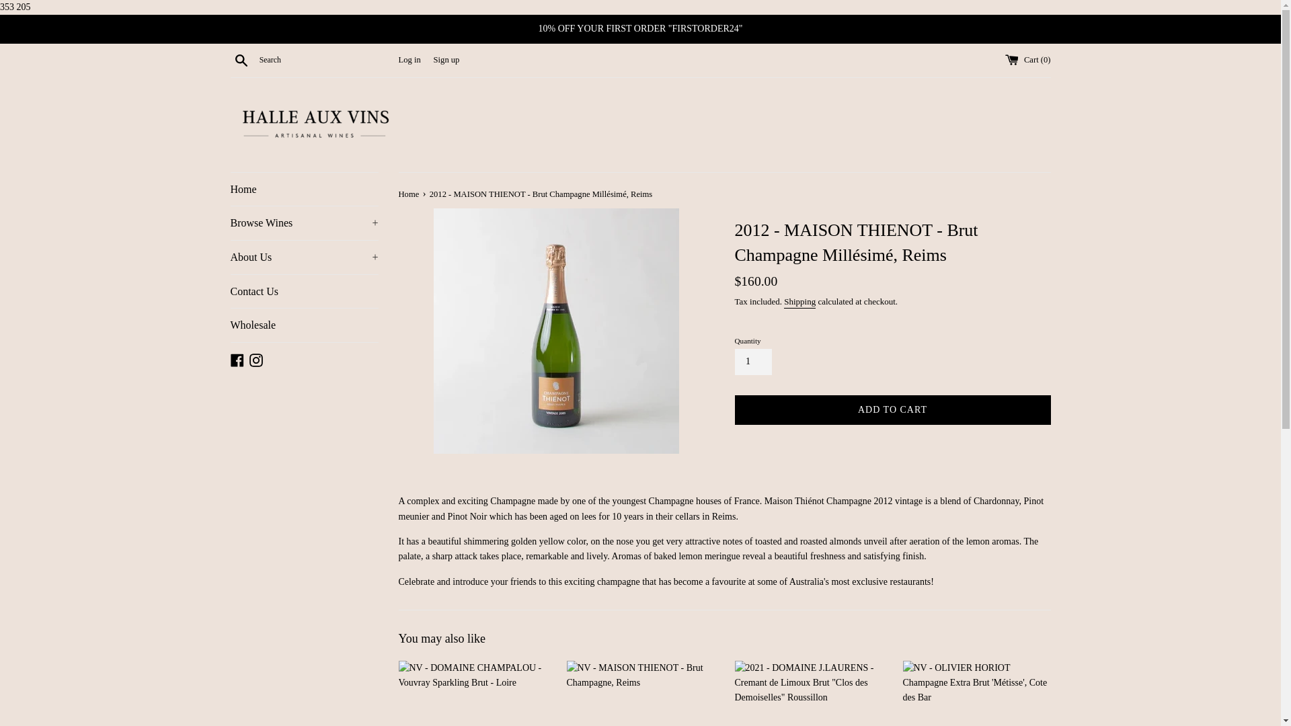 This screenshot has height=726, width=1291. What do you see at coordinates (237, 359) in the screenshot?
I see `Halle aux Vins  on Facebook` at bounding box center [237, 359].